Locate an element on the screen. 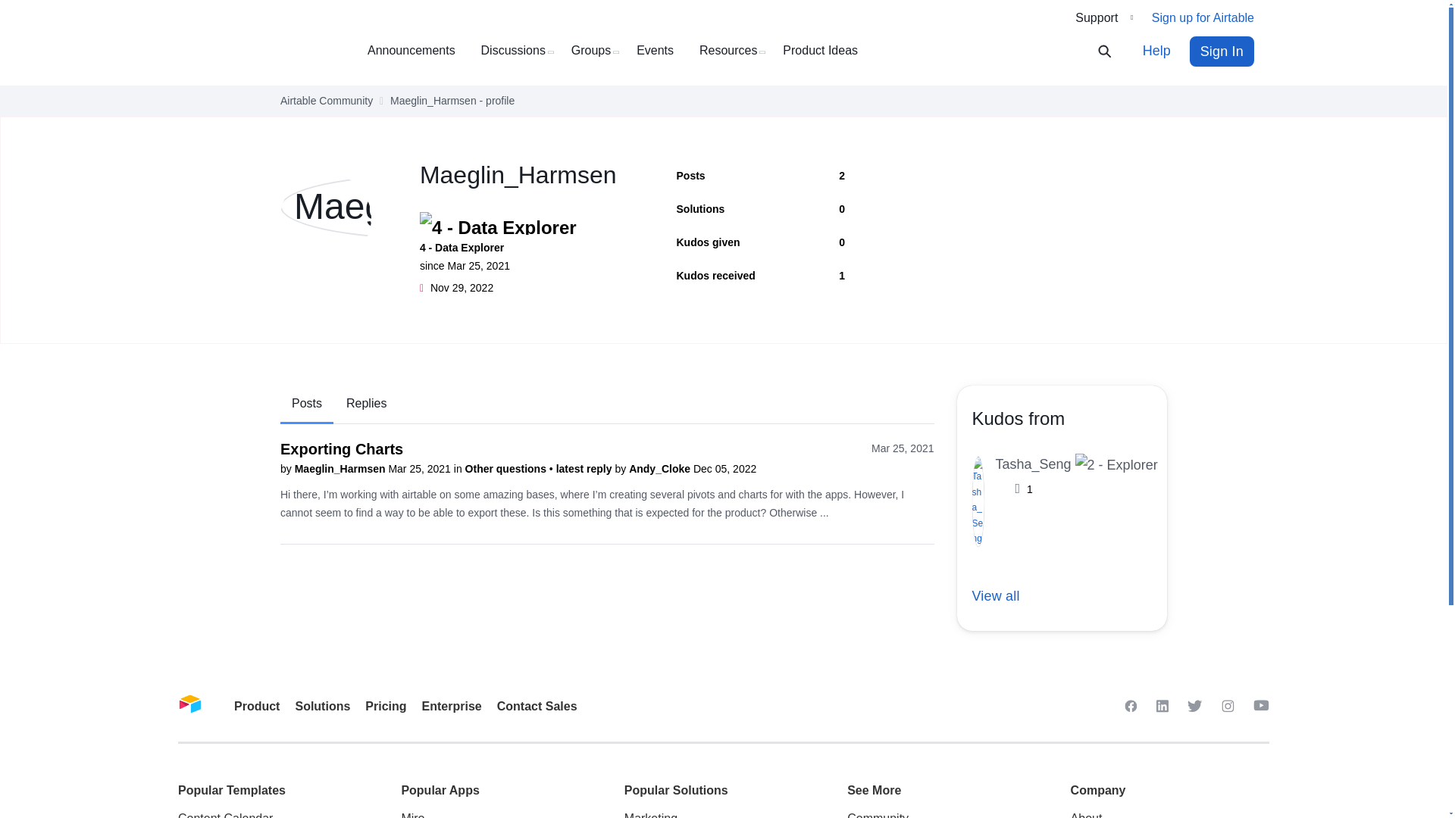 This screenshot has height=818, width=1455. Airtable Community is located at coordinates (326, 101).